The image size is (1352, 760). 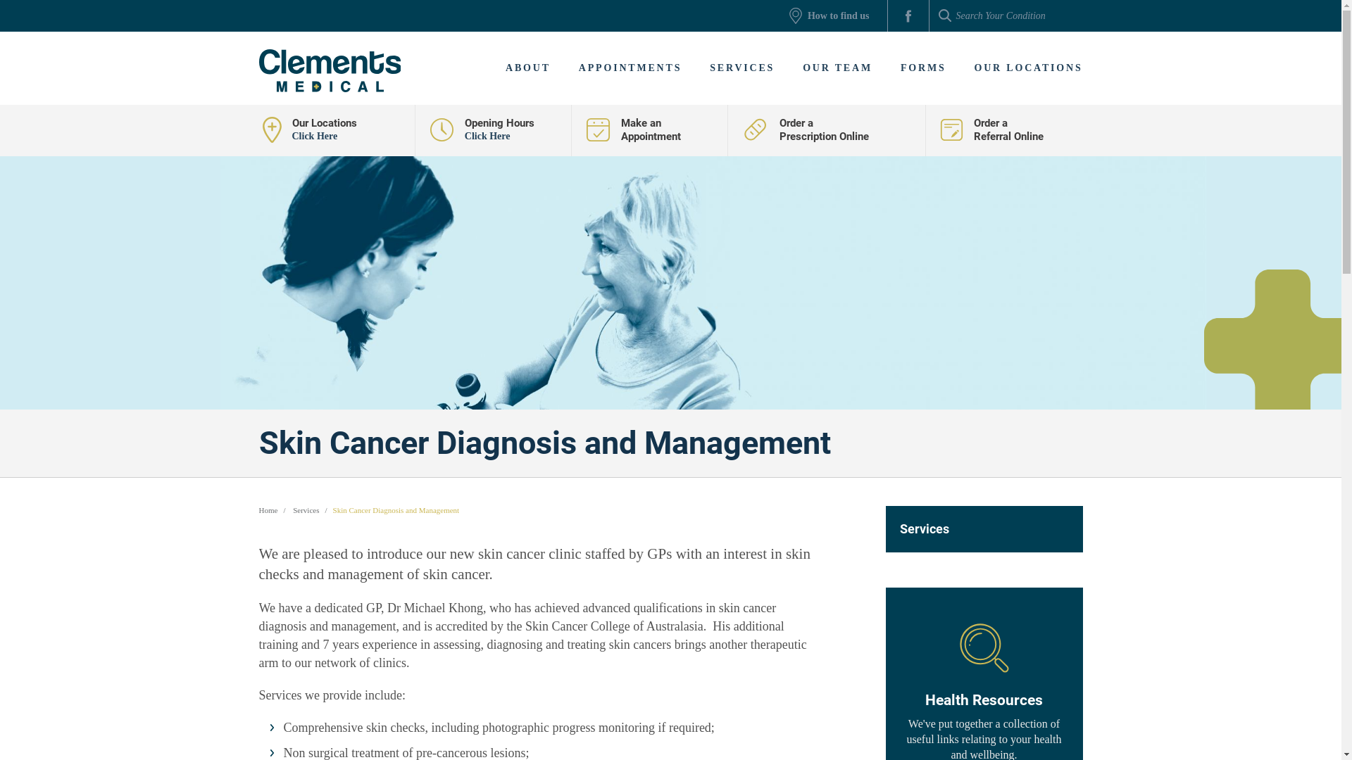 I want to click on Our Locations
Click Here, so click(x=337, y=130).